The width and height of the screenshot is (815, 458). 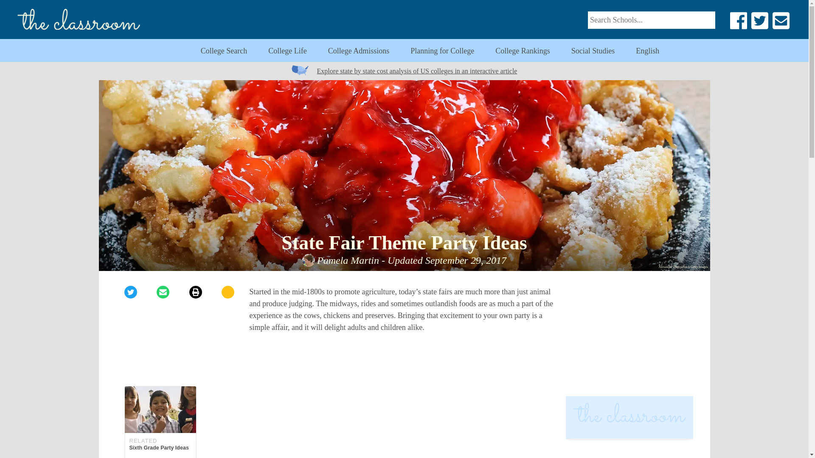 What do you see at coordinates (404, 423) in the screenshot?
I see `Advertisement` at bounding box center [404, 423].